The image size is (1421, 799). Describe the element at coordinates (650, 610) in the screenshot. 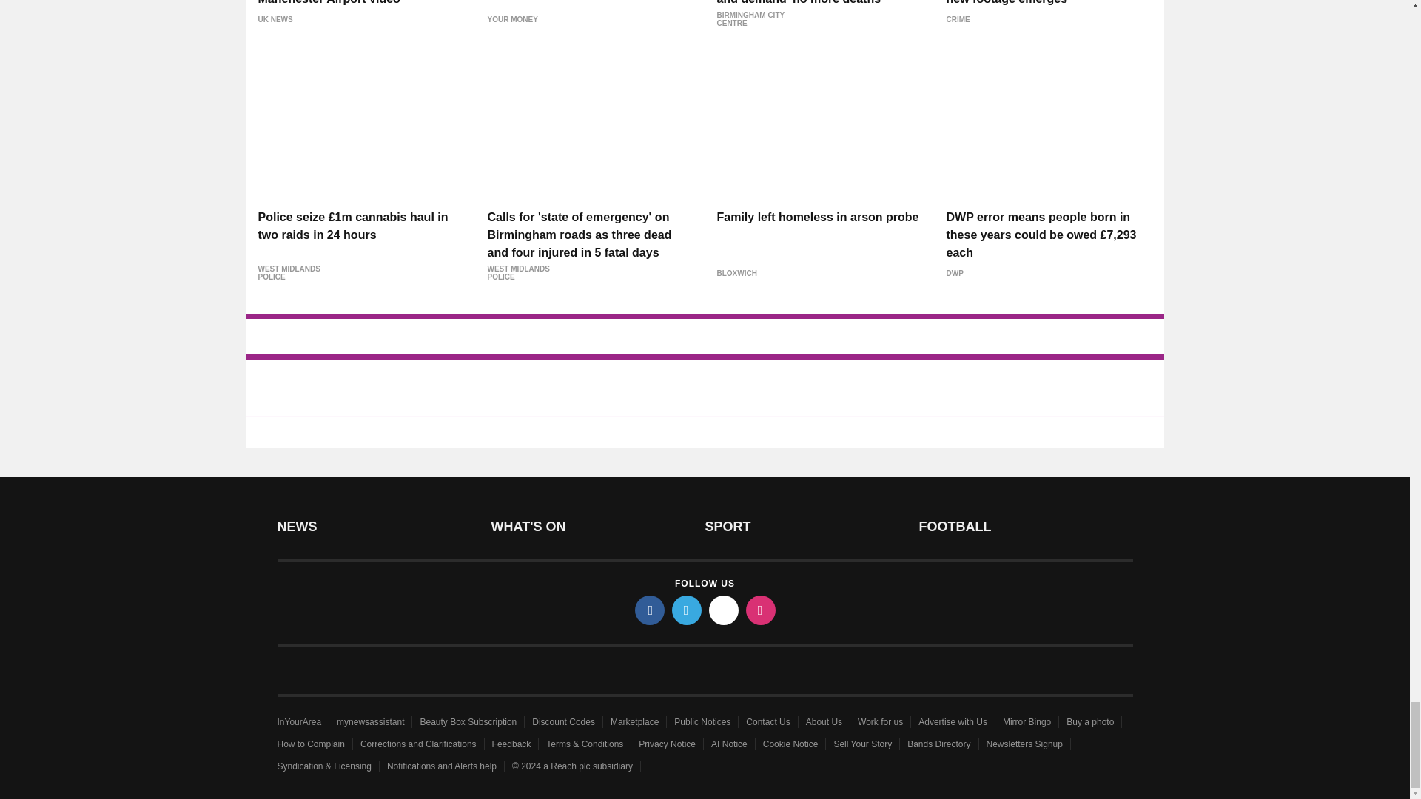

I see `facebook` at that location.